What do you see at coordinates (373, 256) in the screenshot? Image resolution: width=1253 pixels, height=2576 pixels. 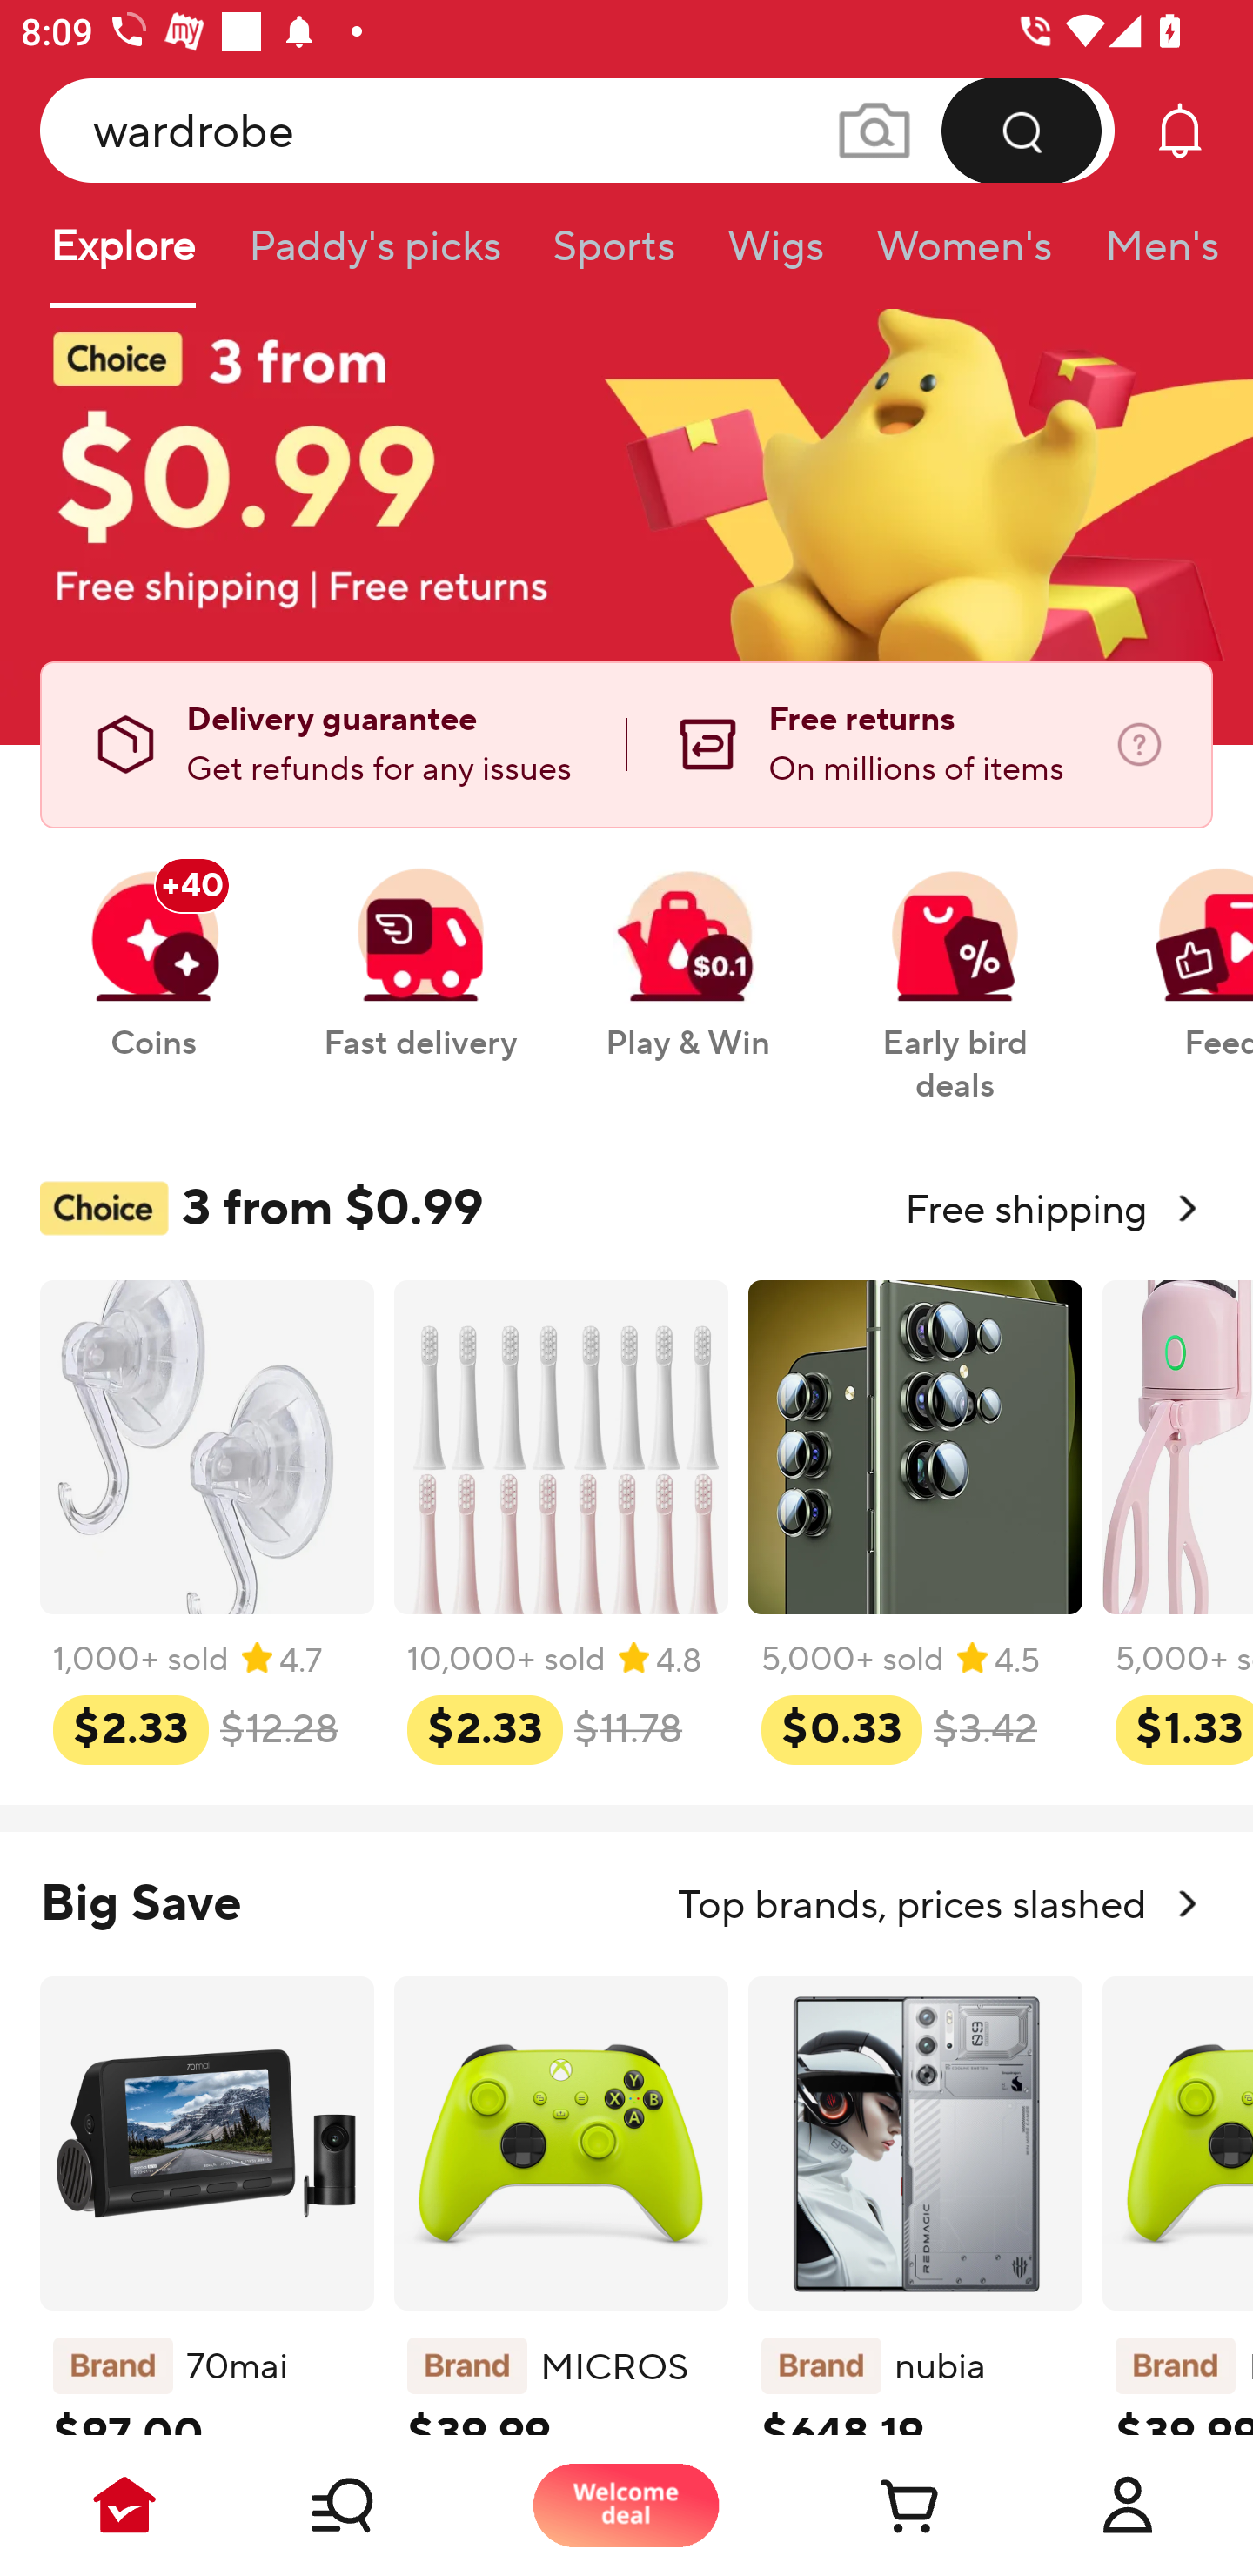 I see `Paddy's picks` at bounding box center [373, 256].